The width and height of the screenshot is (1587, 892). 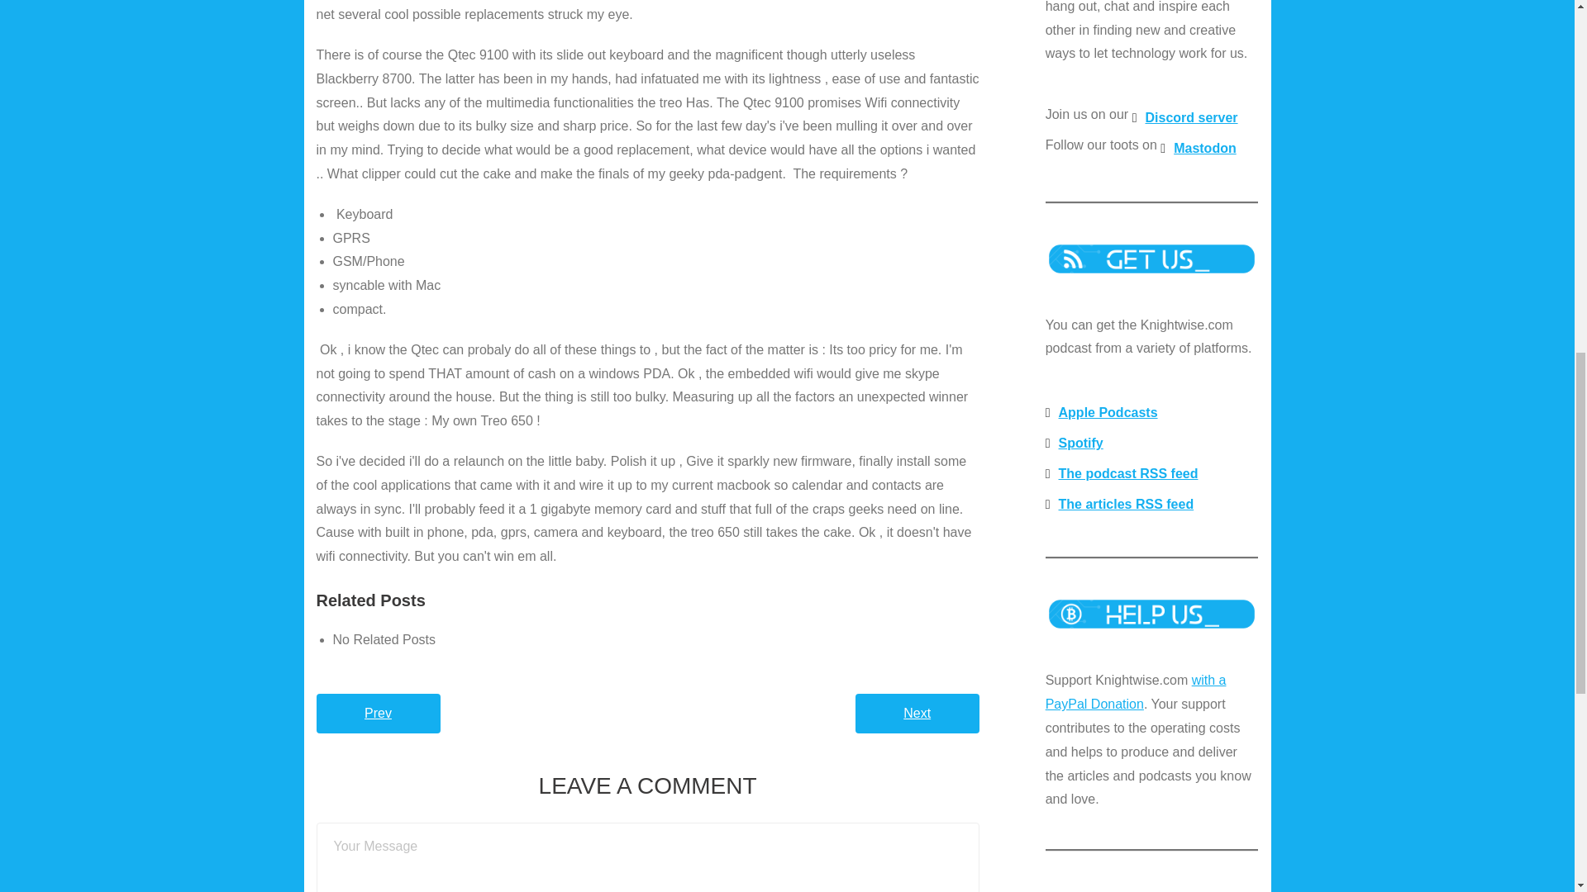 I want to click on Next, so click(x=917, y=714).